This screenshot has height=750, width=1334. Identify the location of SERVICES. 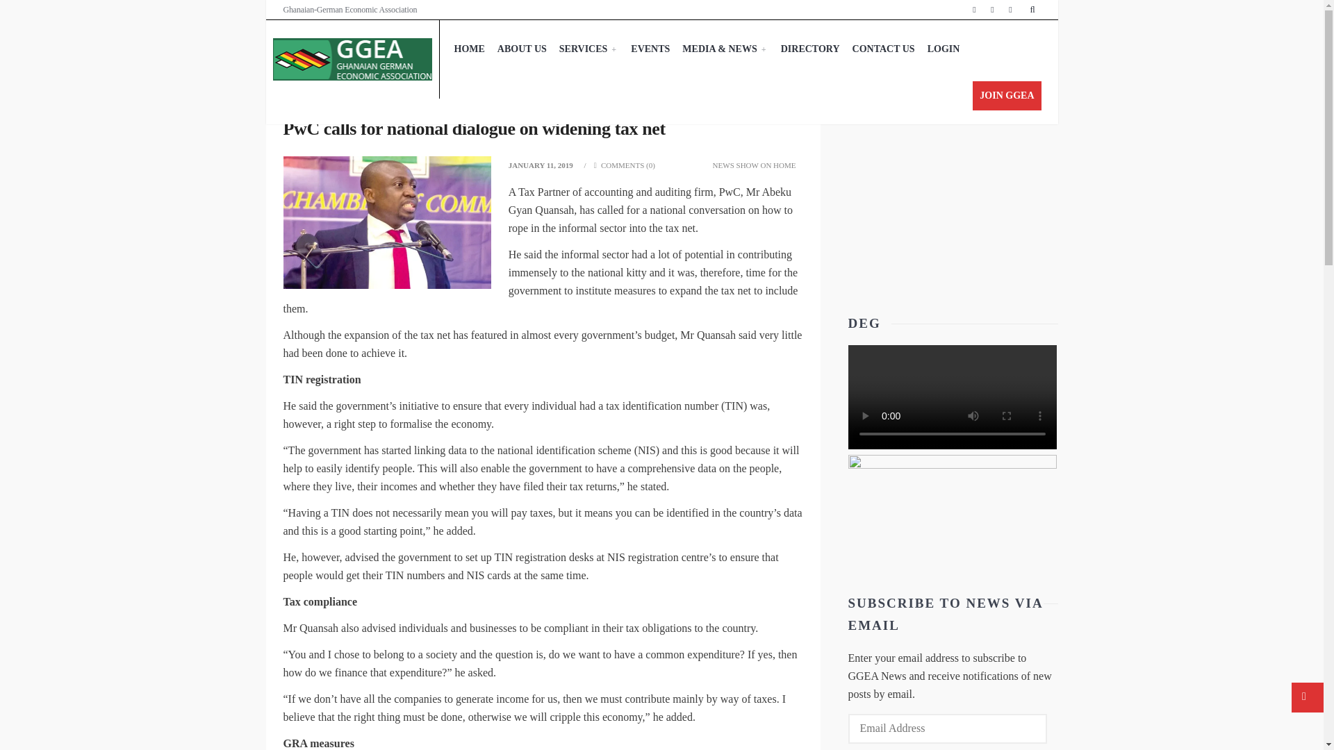
(589, 49).